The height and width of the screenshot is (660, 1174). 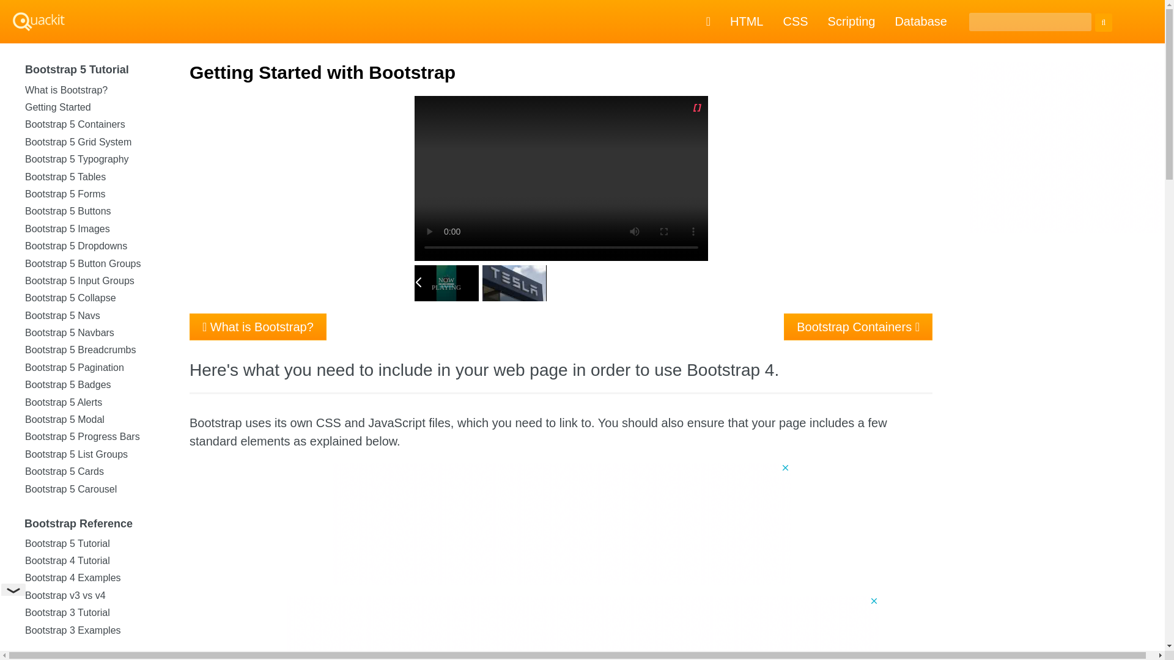 I want to click on Bootstrap 5 Grid System, so click(x=92, y=142).